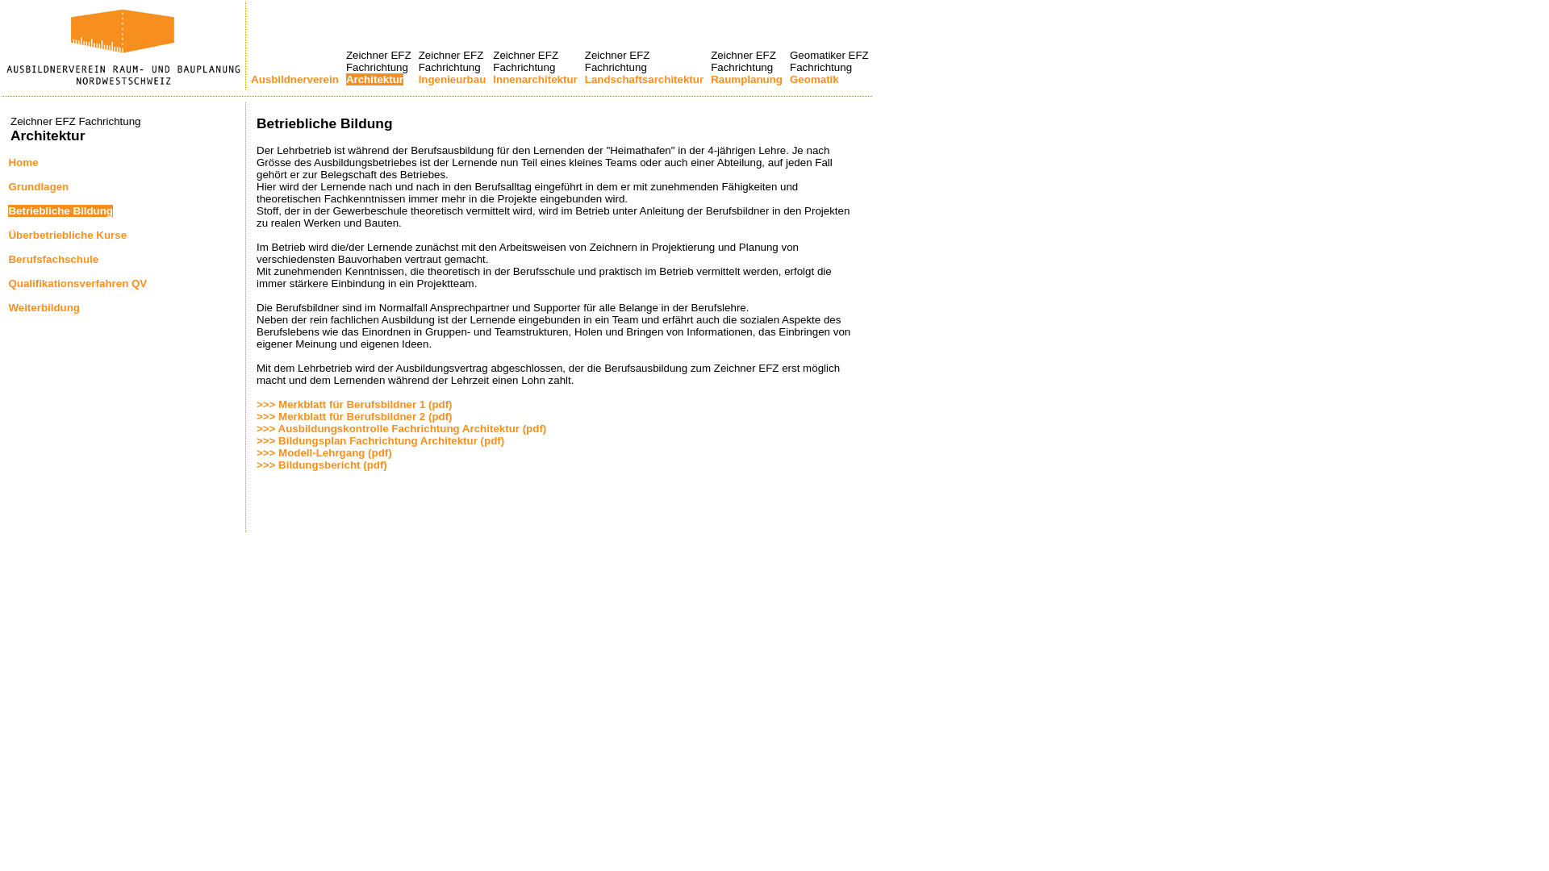 The height and width of the screenshot is (871, 1549). I want to click on Home, so click(23, 163).